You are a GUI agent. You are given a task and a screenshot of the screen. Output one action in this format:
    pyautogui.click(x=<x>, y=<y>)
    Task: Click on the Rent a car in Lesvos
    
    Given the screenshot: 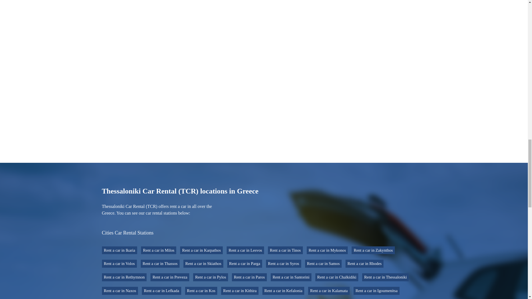 What is the action you would take?
    pyautogui.click(x=245, y=250)
    